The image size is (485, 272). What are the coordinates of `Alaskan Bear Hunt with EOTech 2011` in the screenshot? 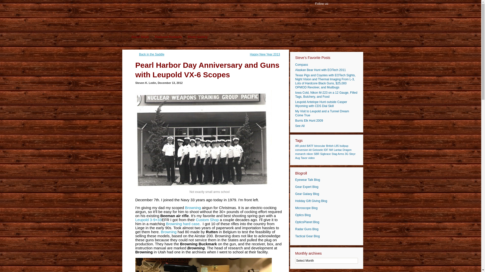 It's located at (326, 70).